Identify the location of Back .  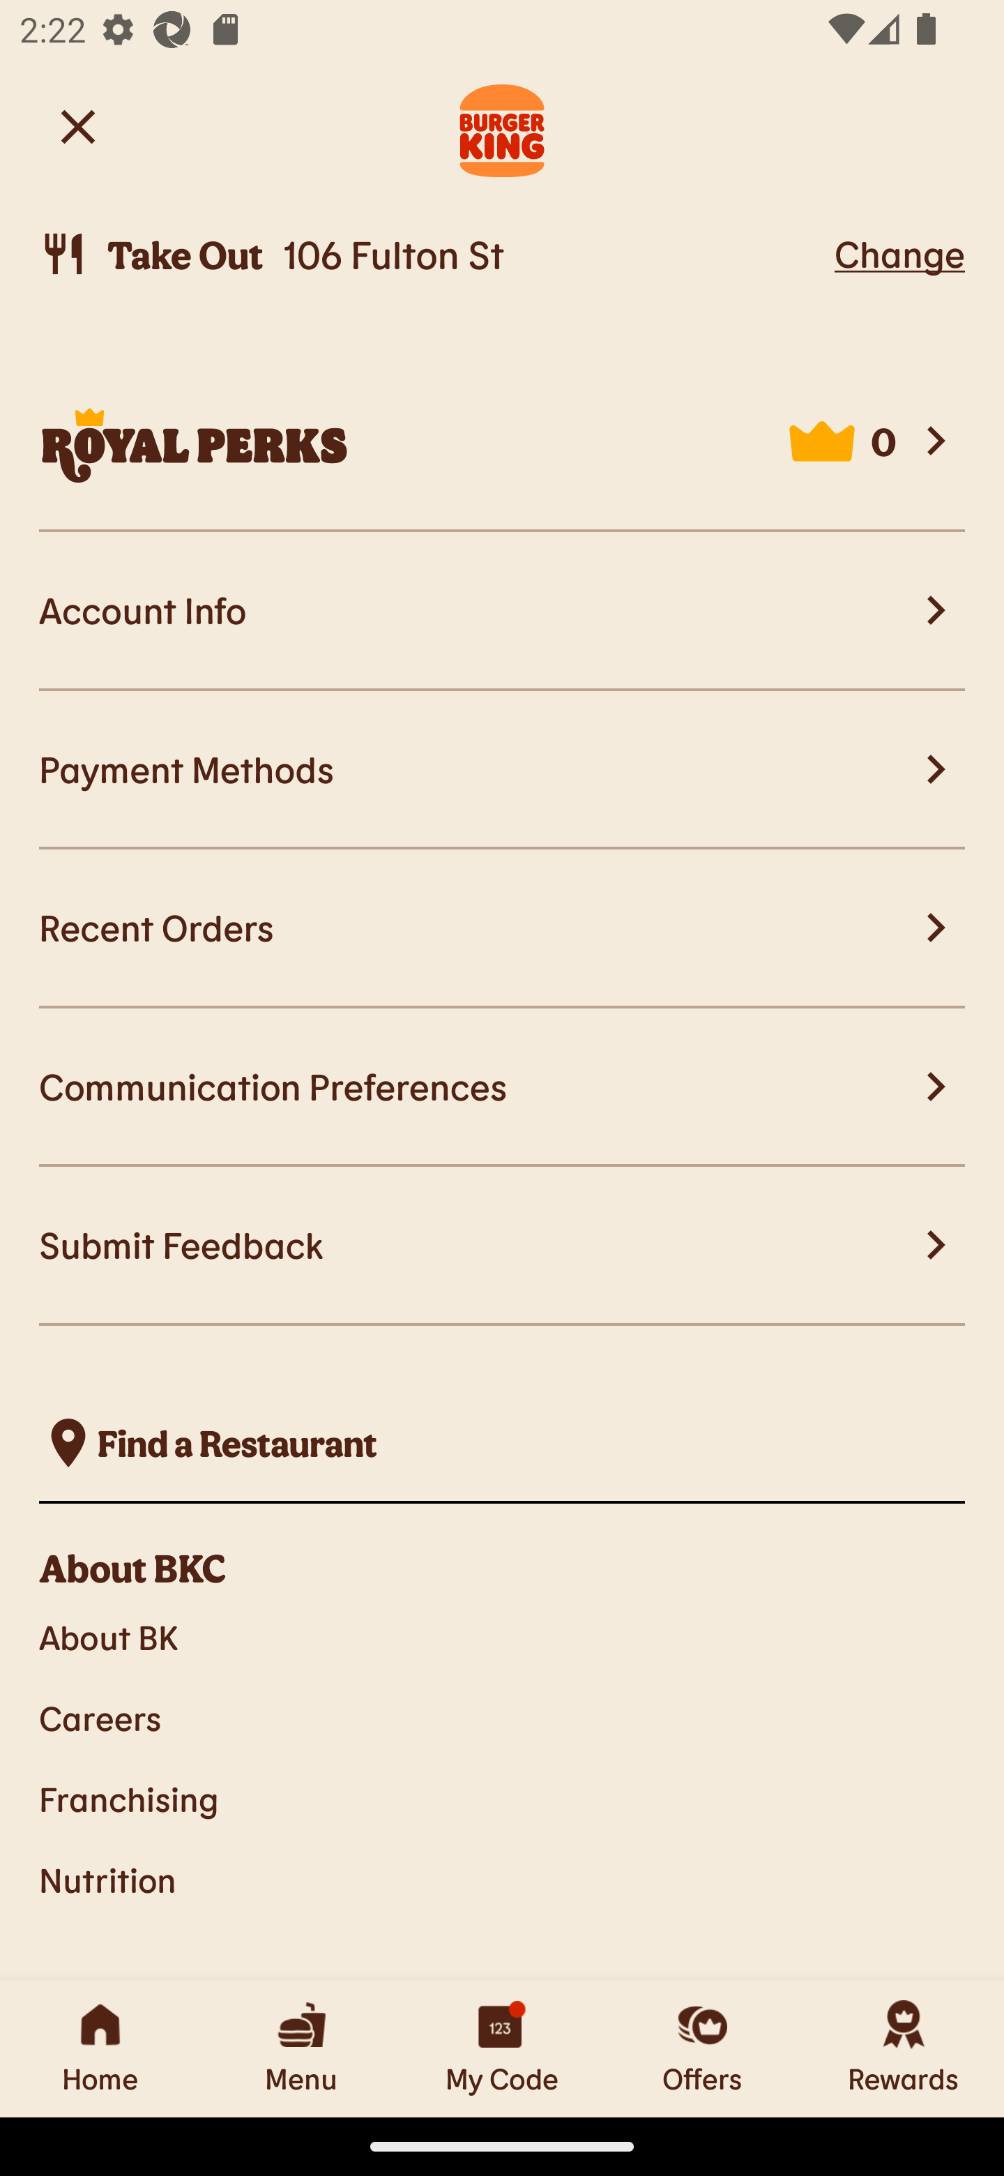
(78, 126).